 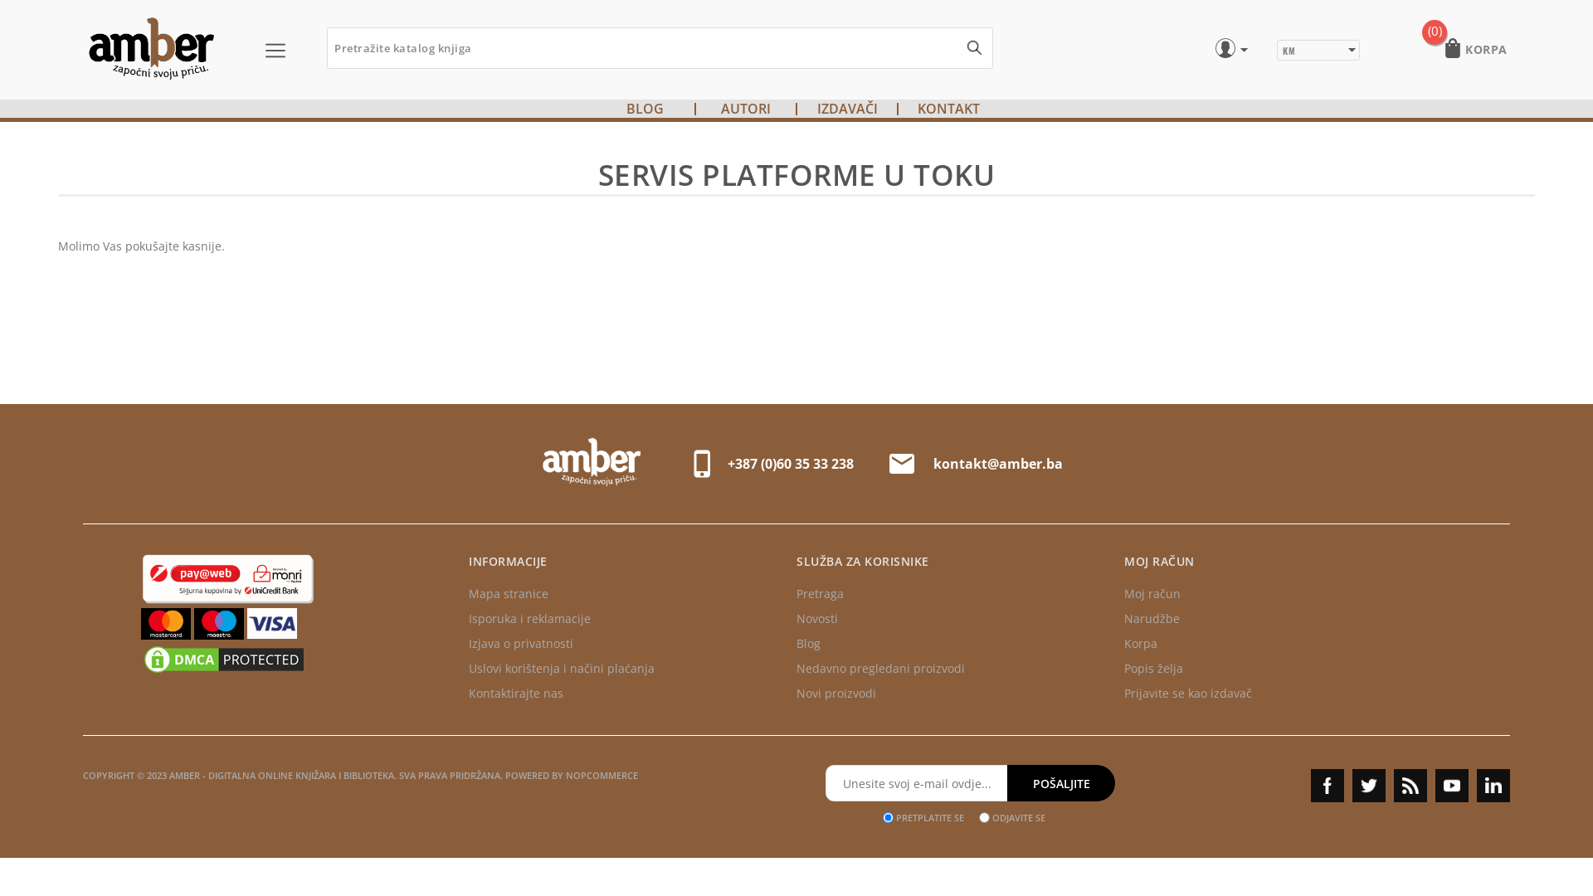 What do you see at coordinates (746, 109) in the screenshot?
I see `AUTORI` at bounding box center [746, 109].